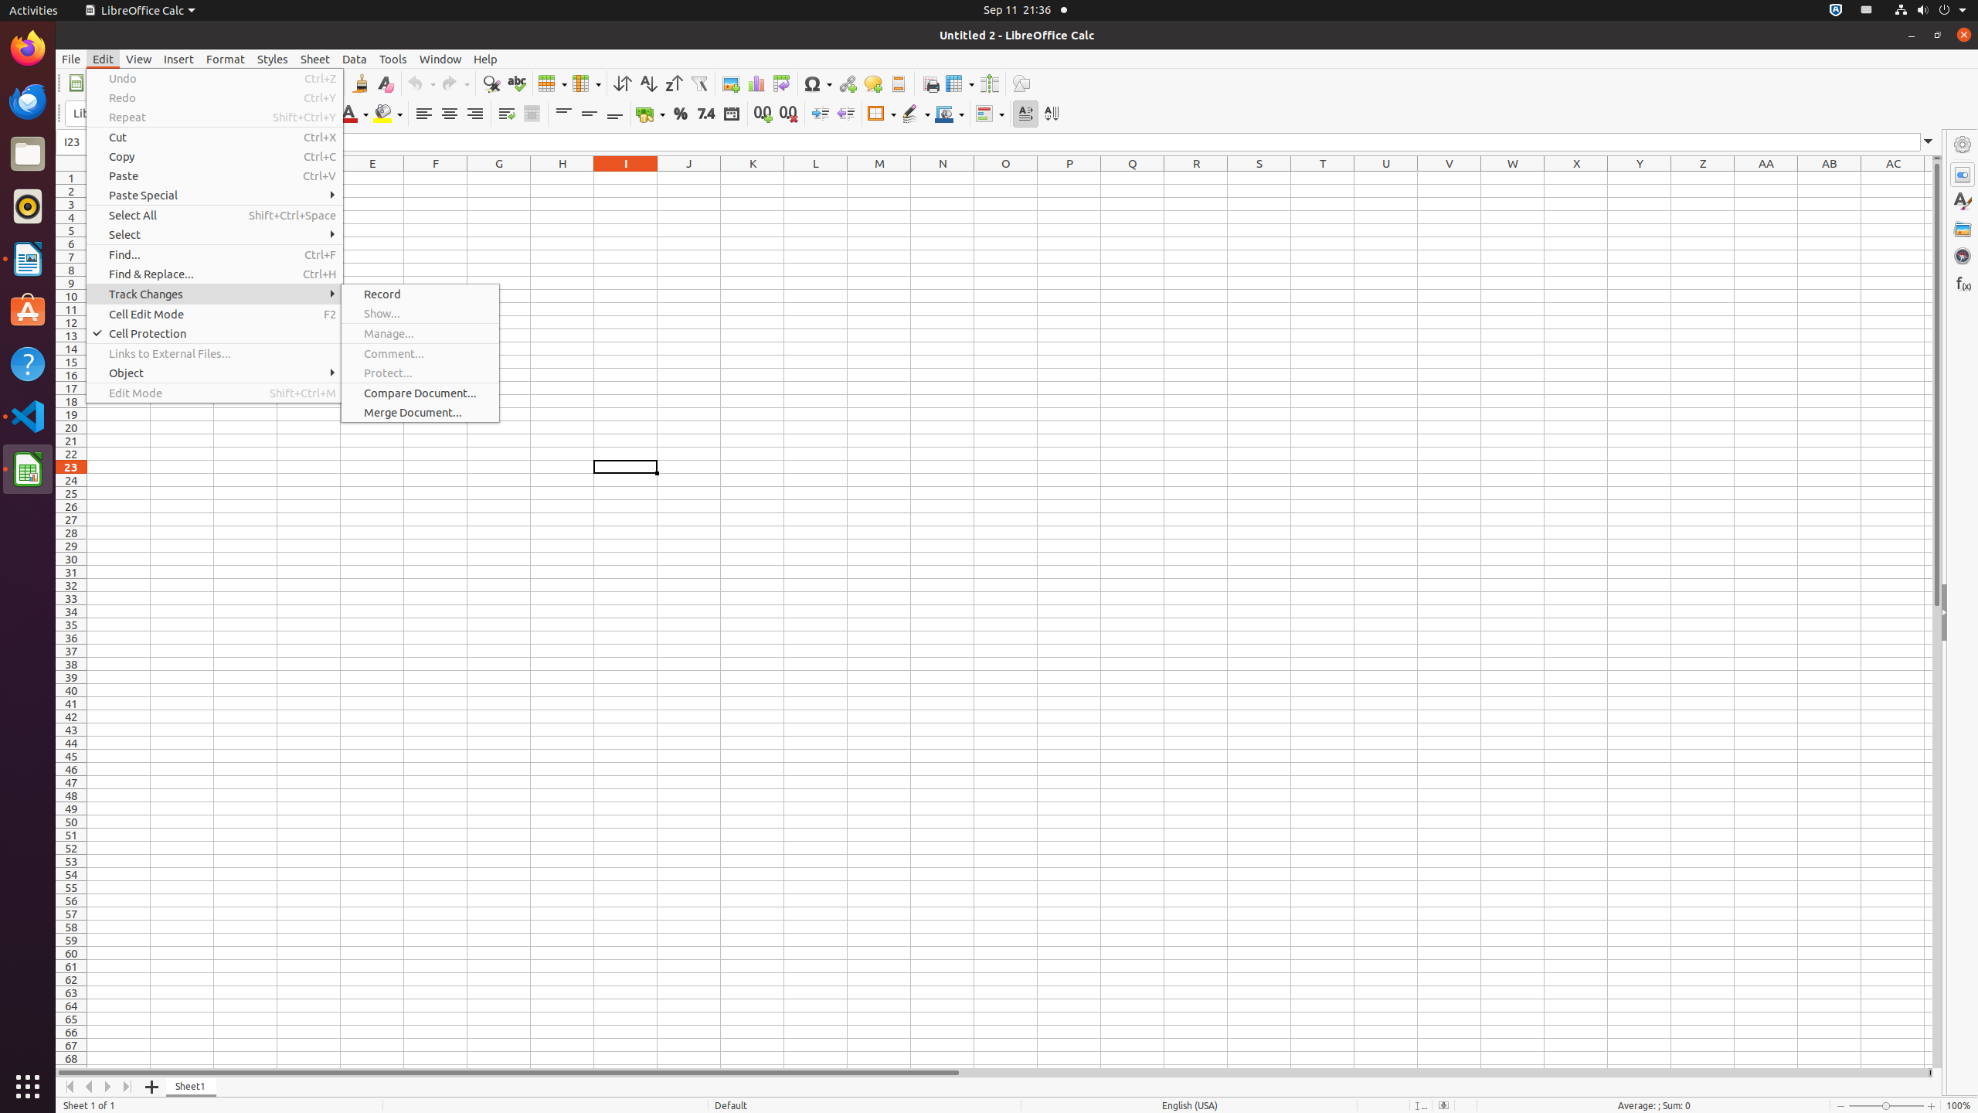 The width and height of the screenshot is (1978, 1113). What do you see at coordinates (1703, 178) in the screenshot?
I see `Z1` at bounding box center [1703, 178].